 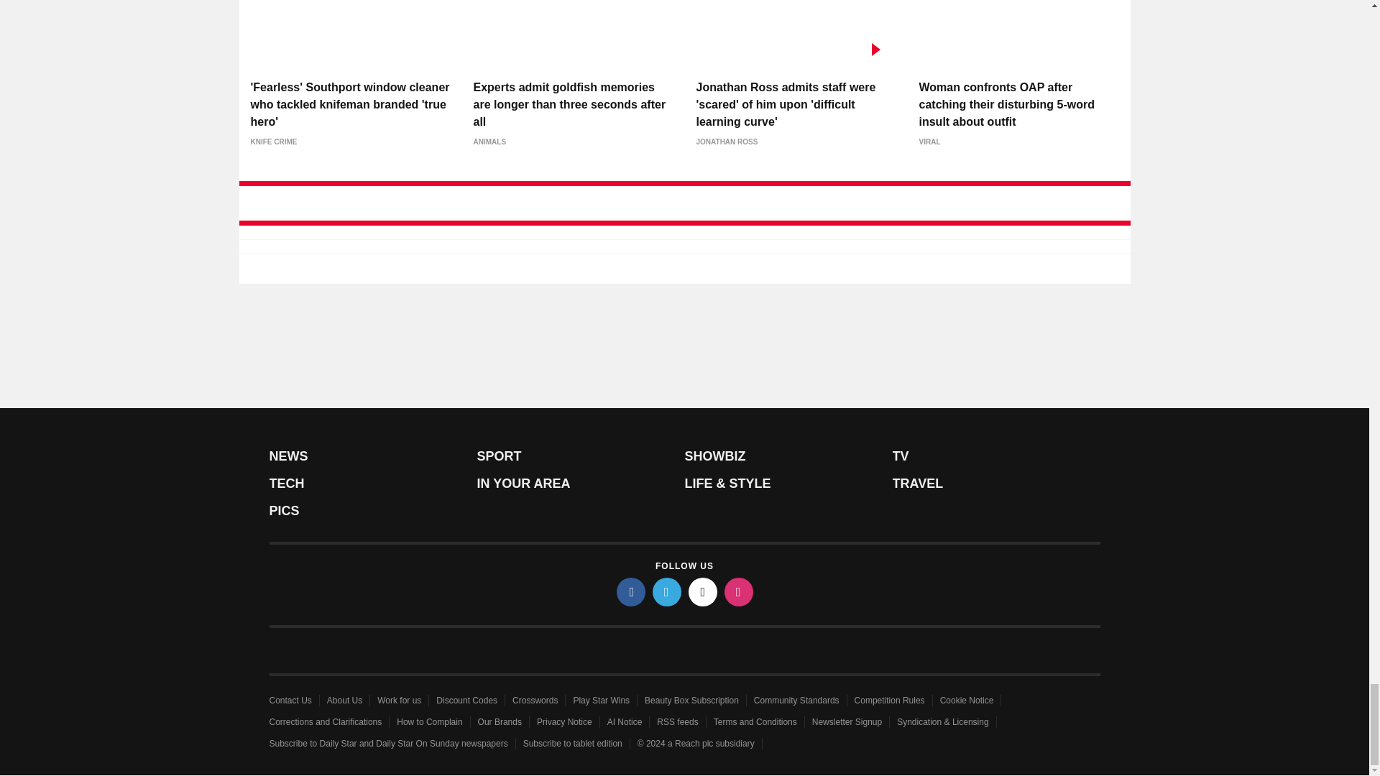 I want to click on instagram, so click(x=739, y=591).